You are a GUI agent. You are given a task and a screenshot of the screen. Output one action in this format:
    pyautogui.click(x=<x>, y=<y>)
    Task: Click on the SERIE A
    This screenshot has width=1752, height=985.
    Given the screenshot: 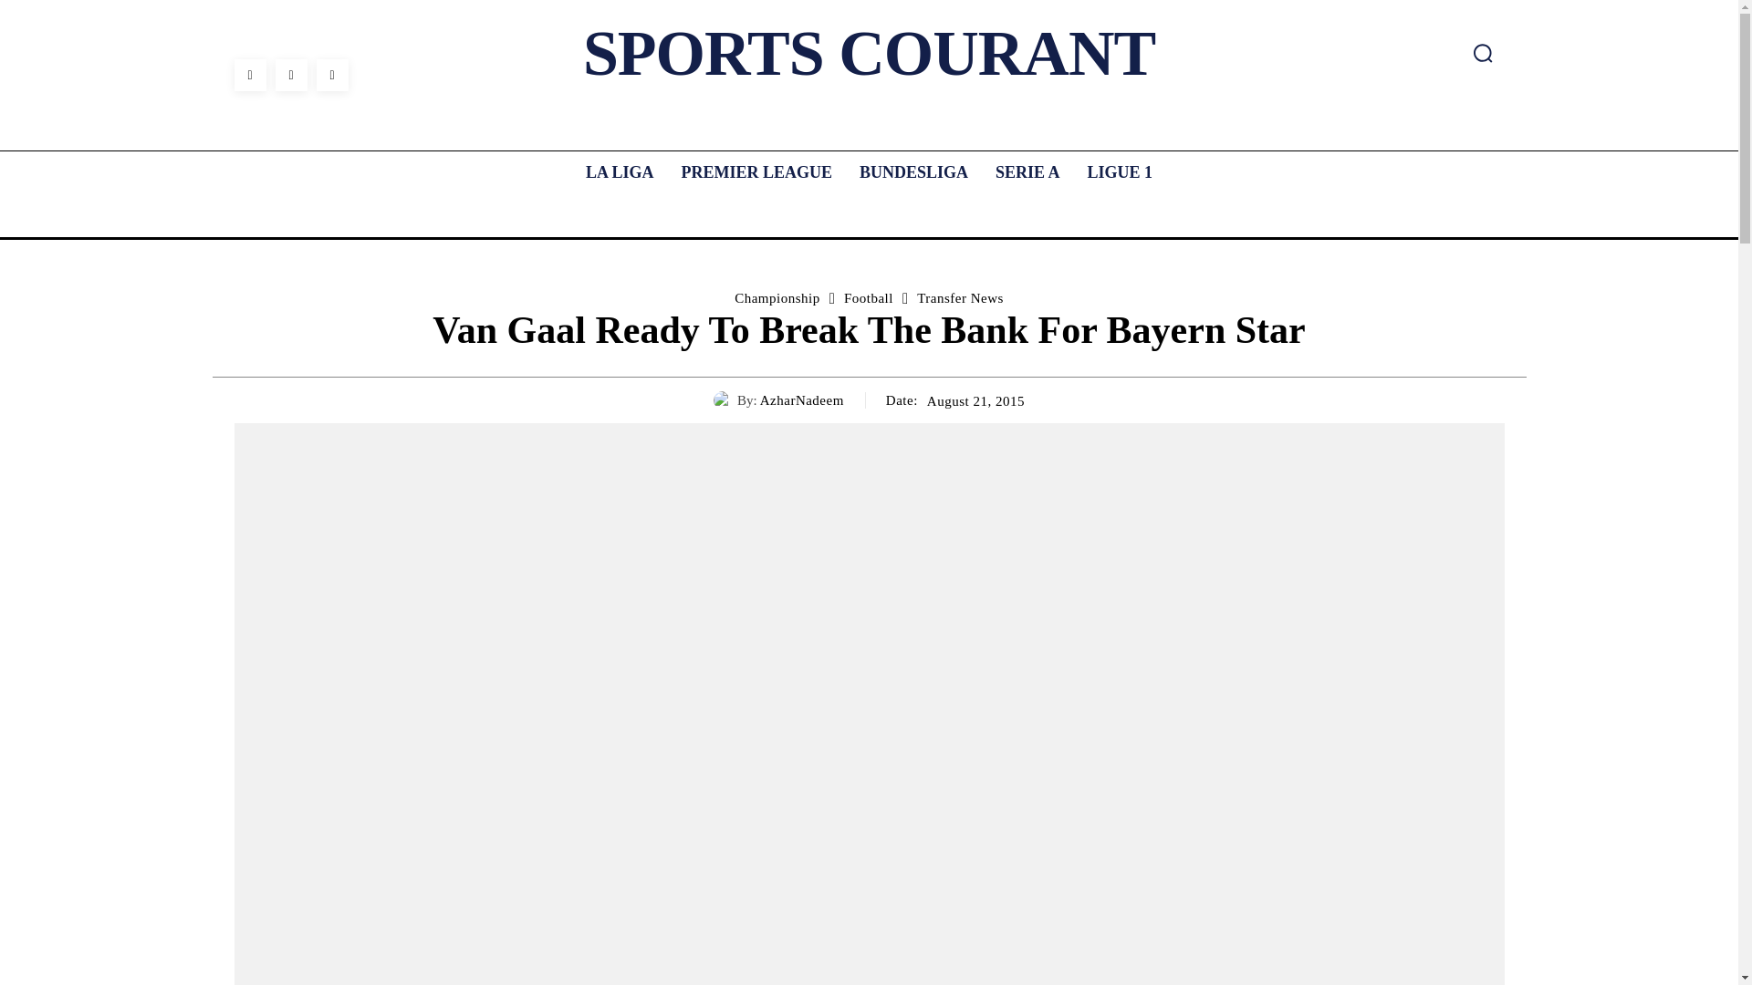 What is the action you would take?
    pyautogui.click(x=1027, y=171)
    